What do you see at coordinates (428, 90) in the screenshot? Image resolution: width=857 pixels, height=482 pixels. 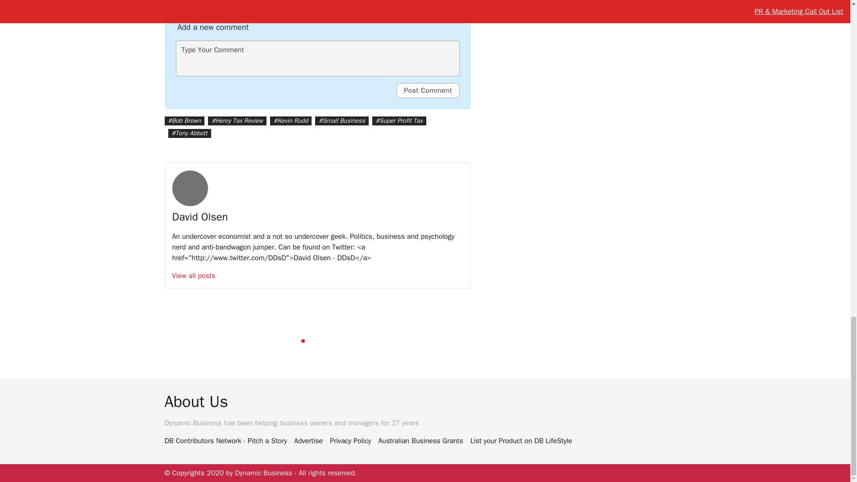 I see `Post Comment` at bounding box center [428, 90].